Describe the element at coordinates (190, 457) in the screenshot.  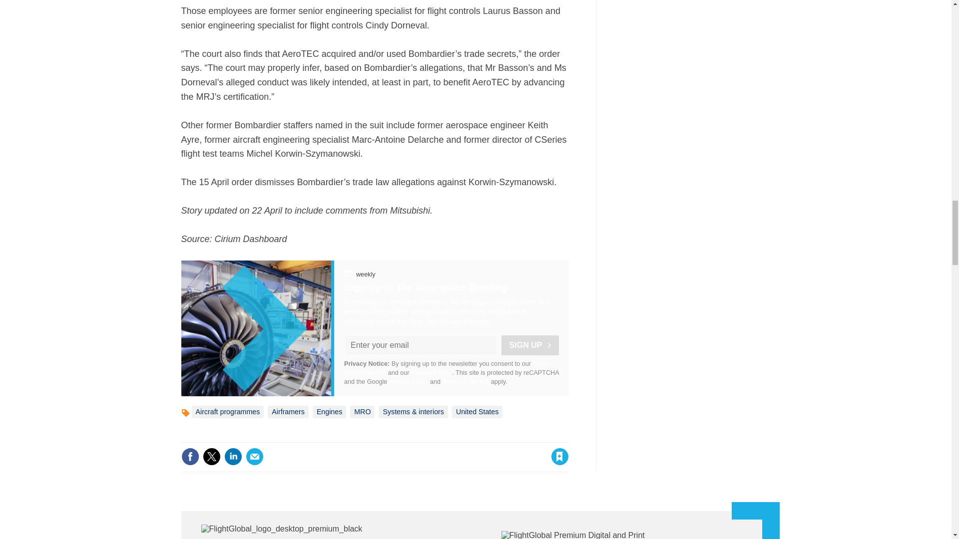
I see `Share this on Facebook` at that location.